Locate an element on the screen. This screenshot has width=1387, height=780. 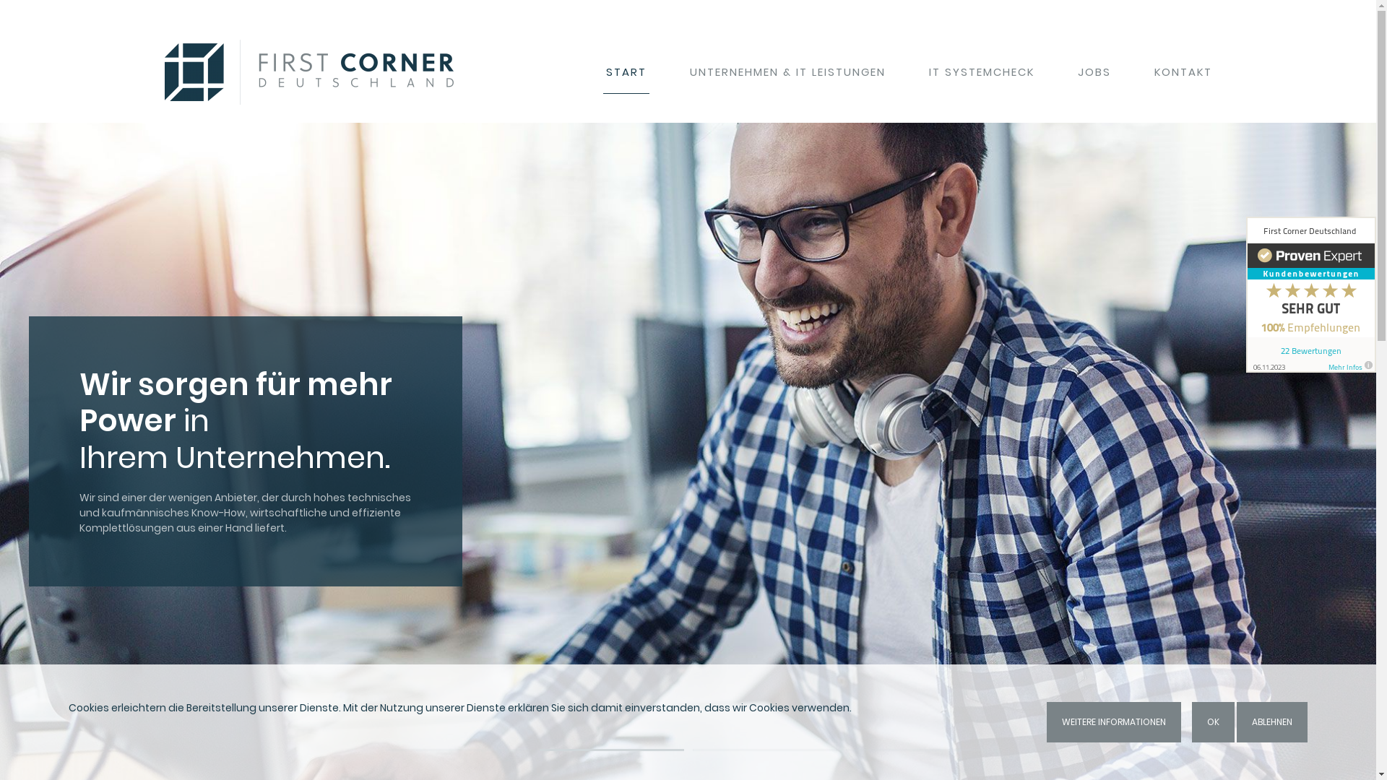
UNTERNEHMEN & IT LEISTUNGEN is located at coordinates (787, 72).